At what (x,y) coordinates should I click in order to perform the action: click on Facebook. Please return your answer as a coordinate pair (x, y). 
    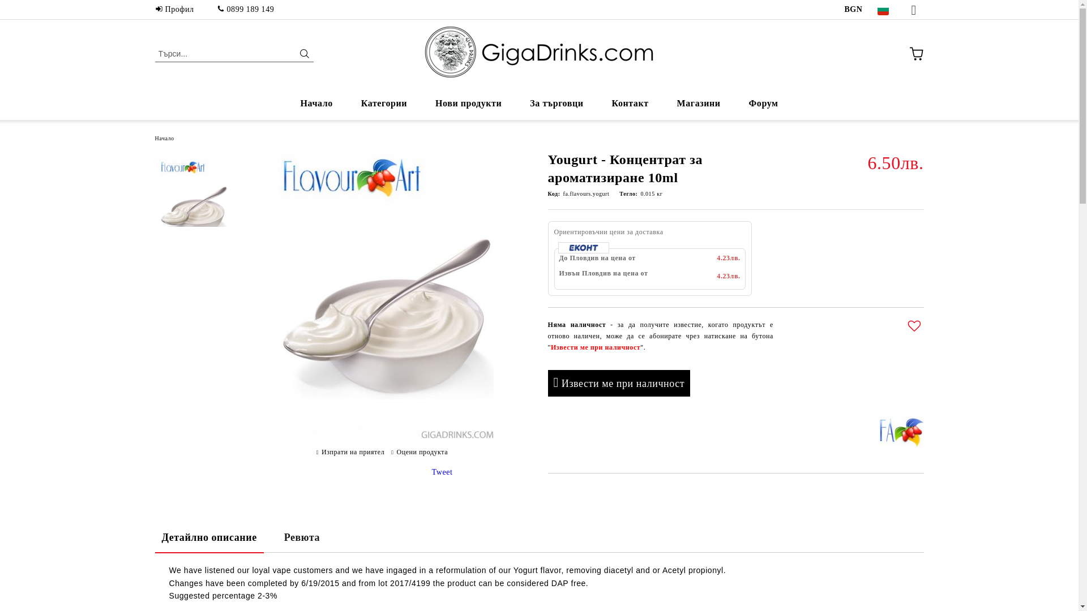
    Looking at the image, I should click on (918, 10).